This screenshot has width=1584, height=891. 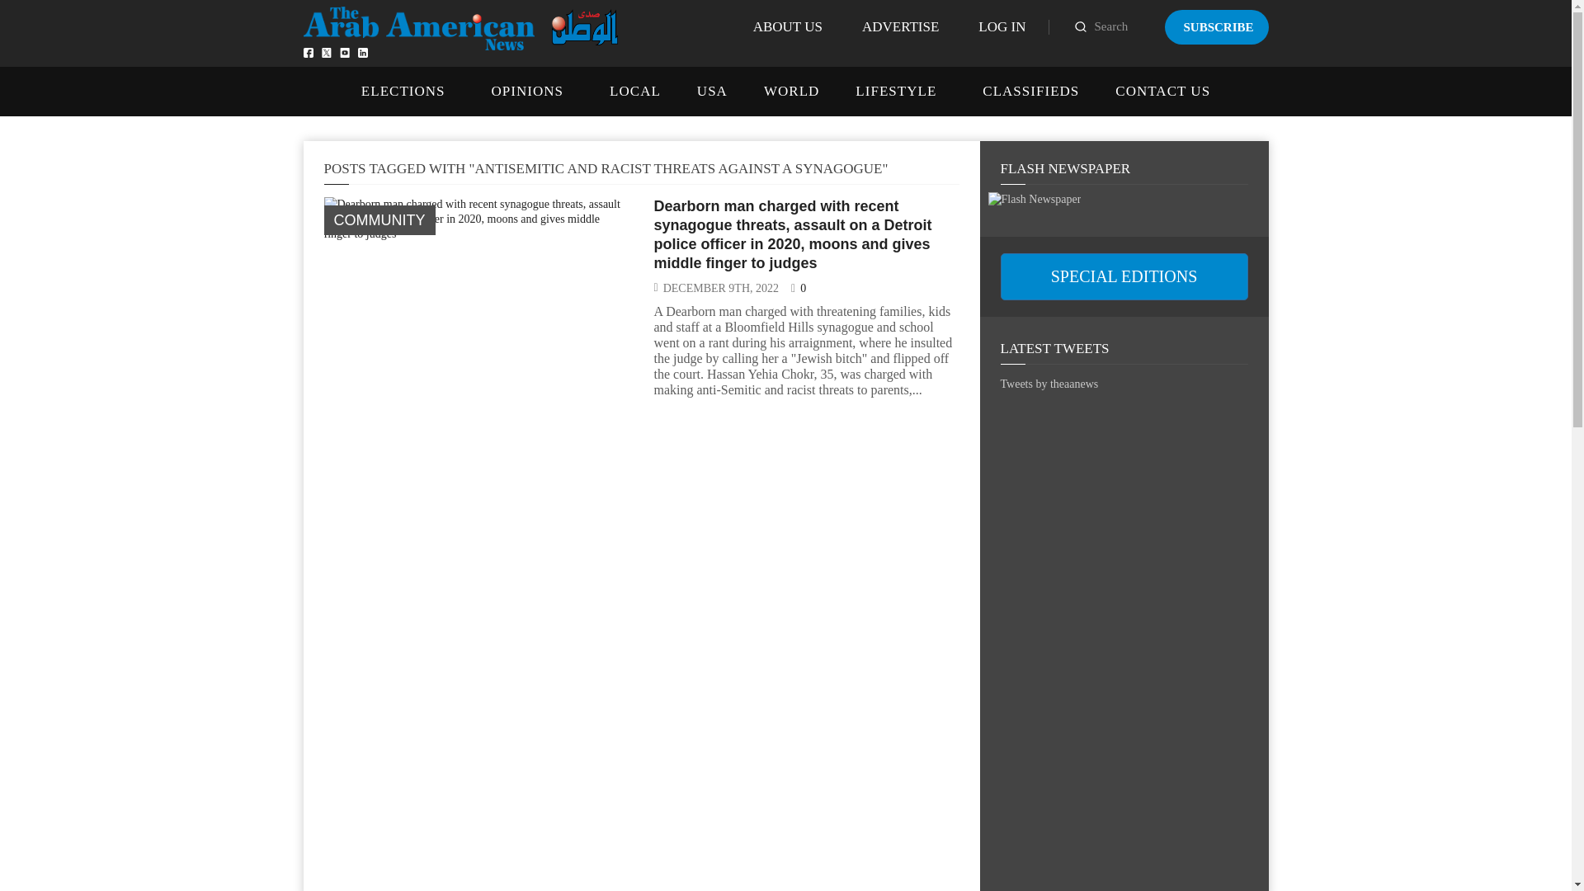 I want to click on SUBSCRIBE, so click(x=1216, y=26).